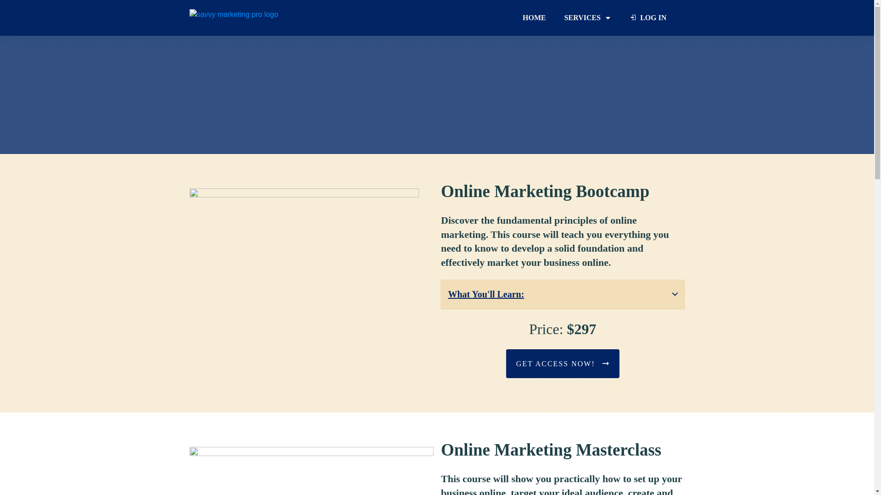 The height and width of the screenshot is (495, 881). What do you see at coordinates (588, 17) in the screenshot?
I see `SERVICES` at bounding box center [588, 17].